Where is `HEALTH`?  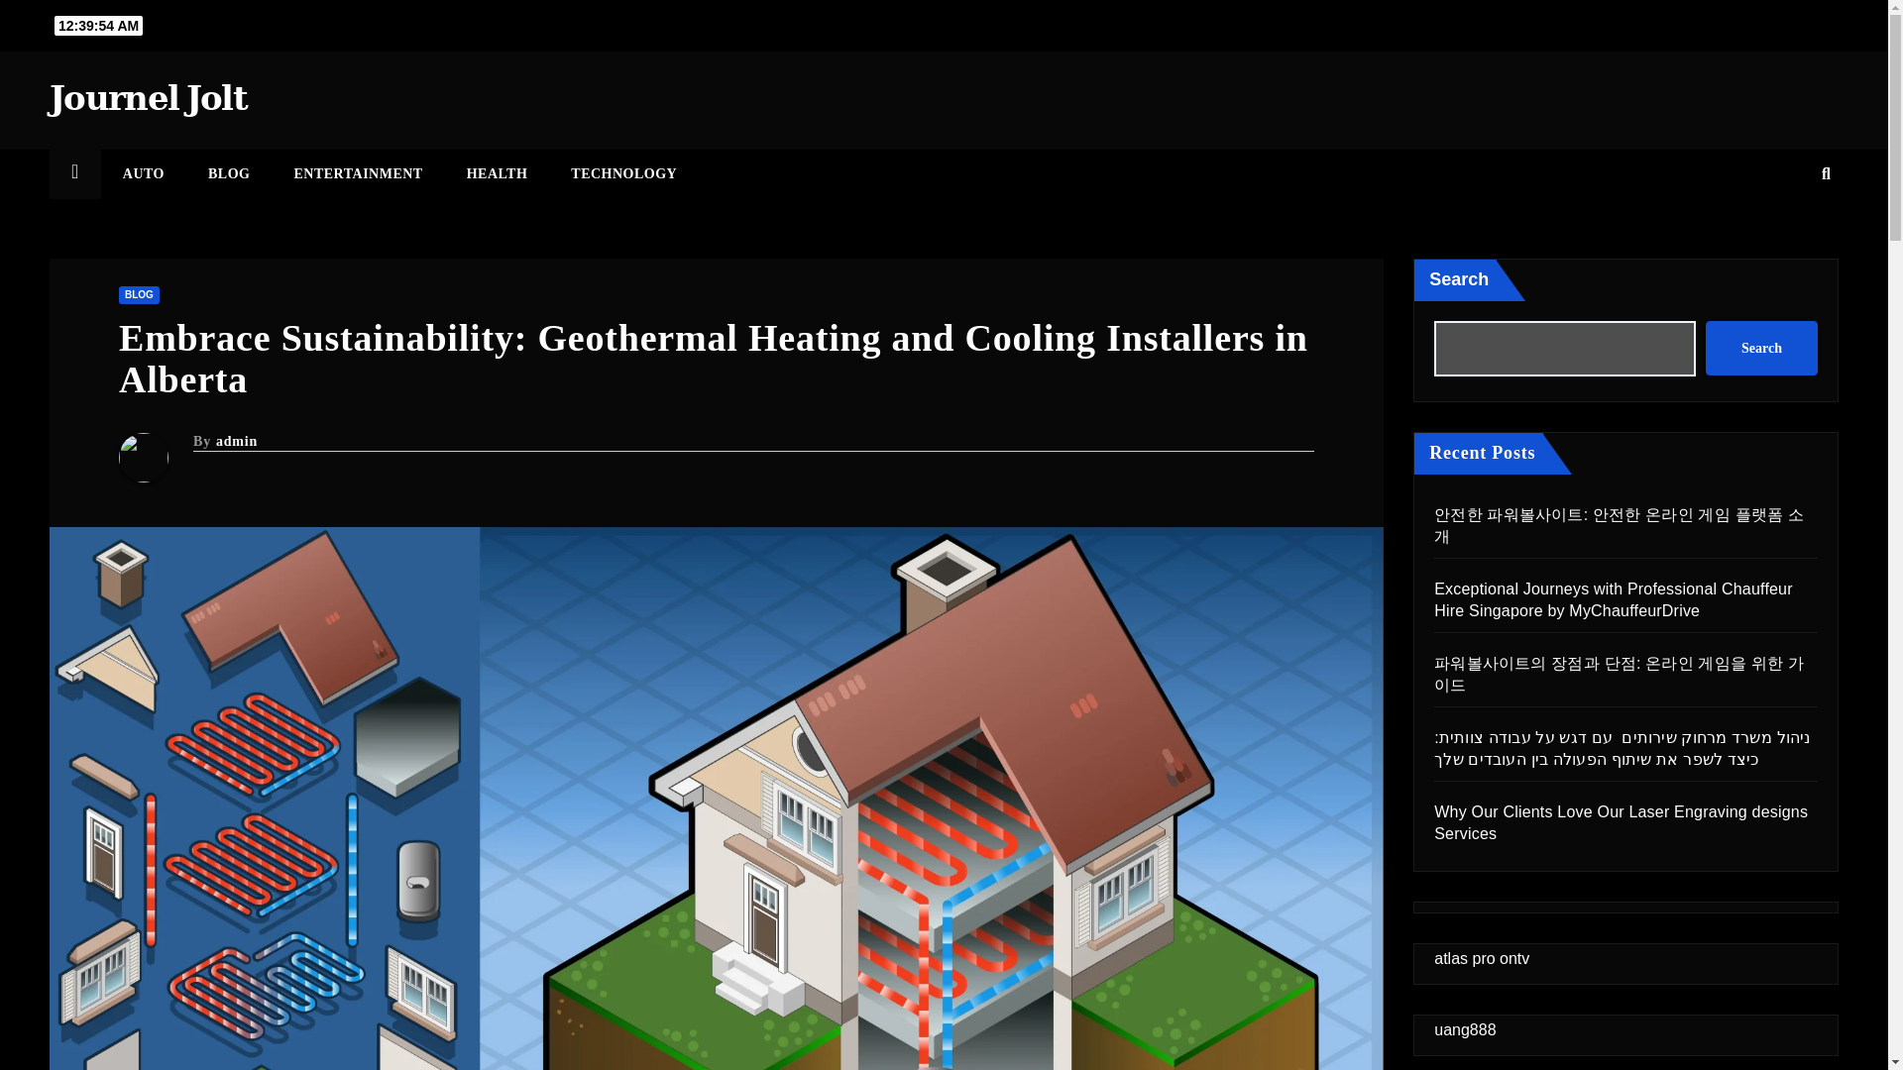 HEALTH is located at coordinates (498, 174).